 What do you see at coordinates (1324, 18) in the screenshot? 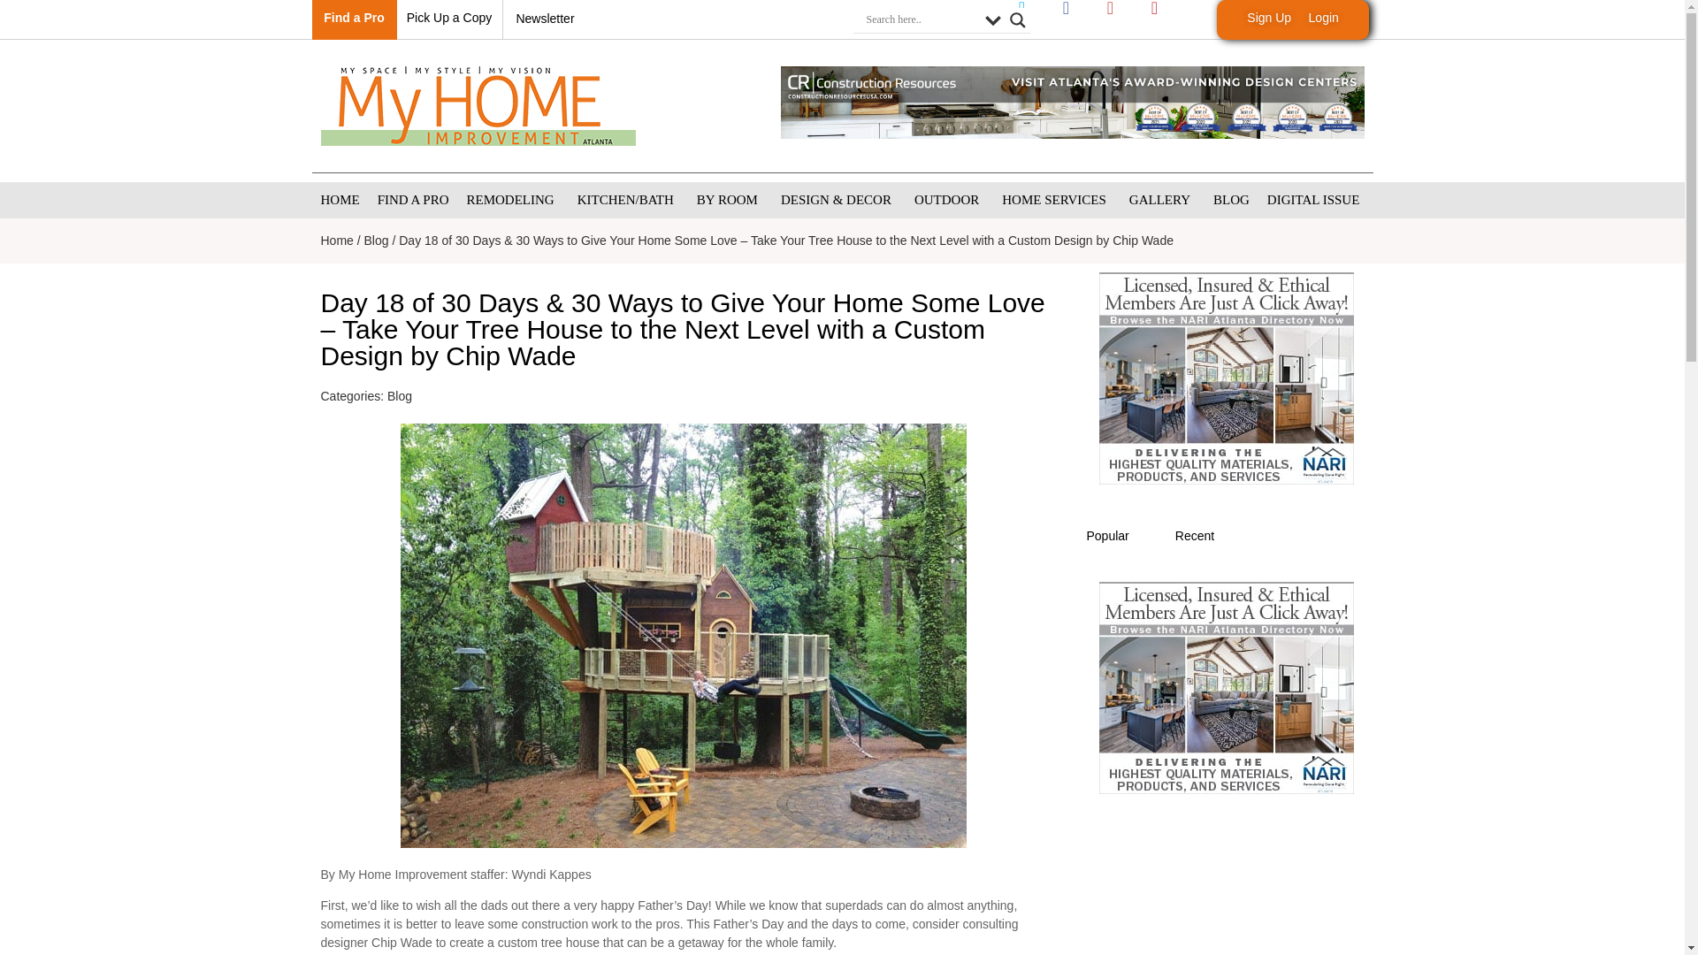
I see `Login` at bounding box center [1324, 18].